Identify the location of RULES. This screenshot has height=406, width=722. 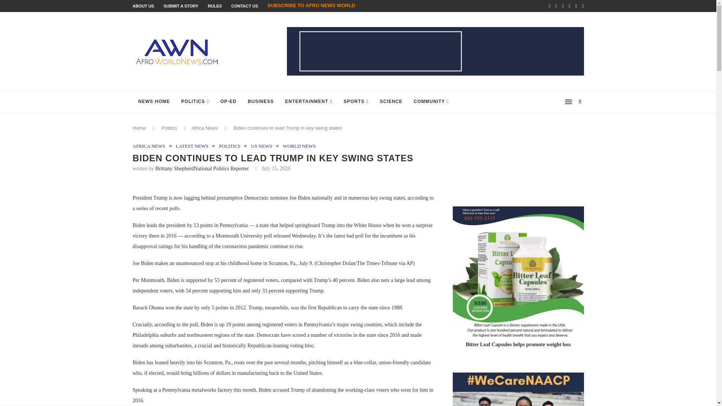
(214, 6).